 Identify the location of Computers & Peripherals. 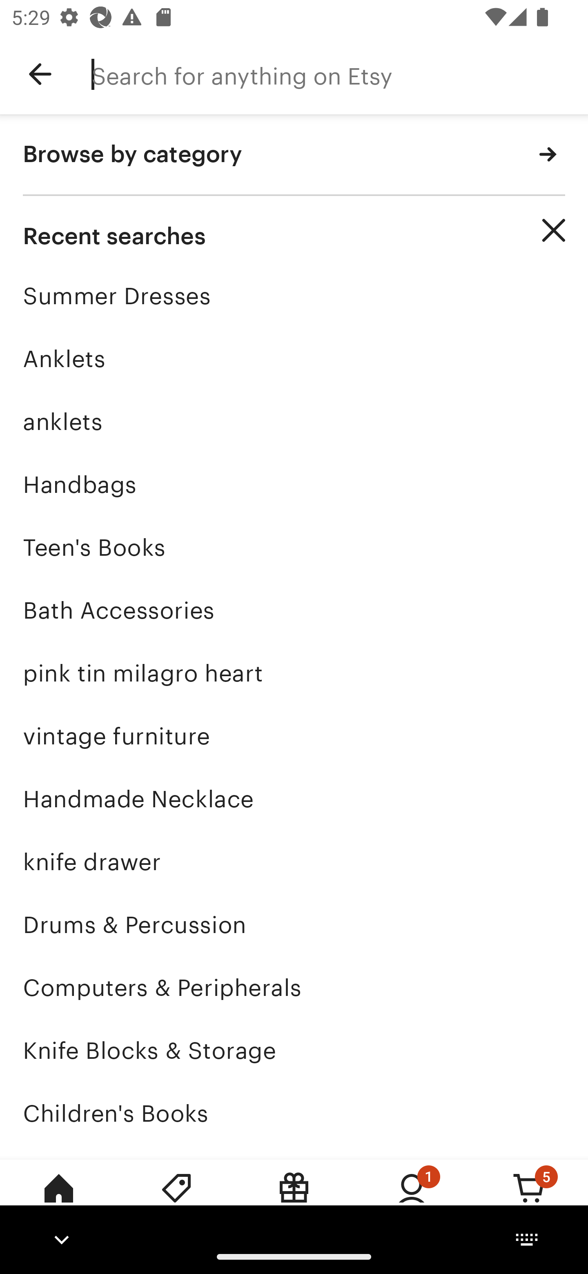
(294, 988).